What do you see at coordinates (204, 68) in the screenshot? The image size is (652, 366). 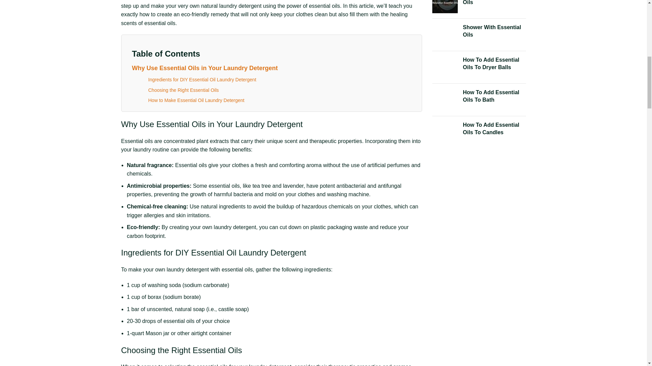 I see `Why Use Essential Oils in Your Laundry Detergent` at bounding box center [204, 68].